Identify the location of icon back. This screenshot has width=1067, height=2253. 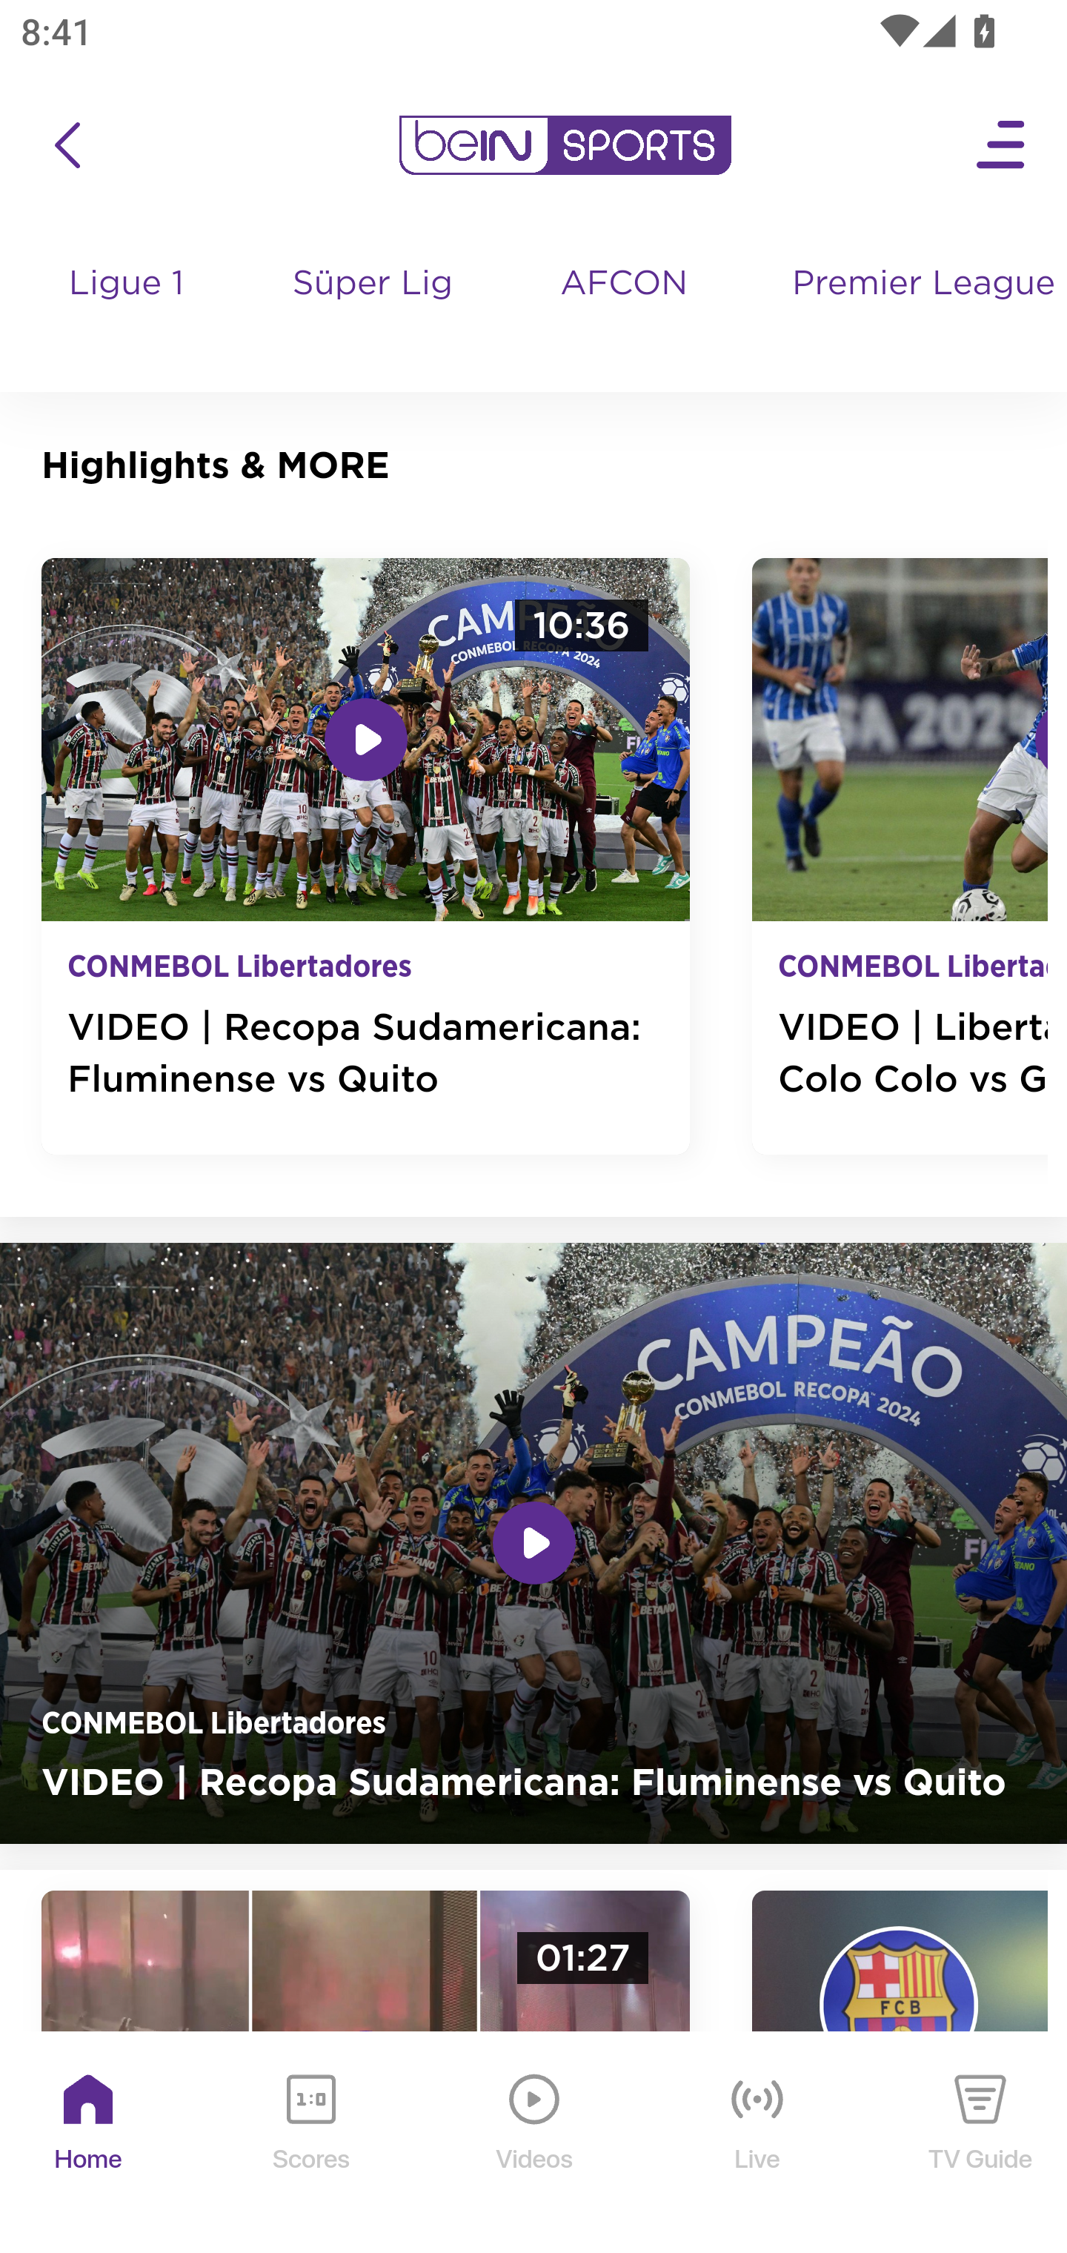
(67, 145).